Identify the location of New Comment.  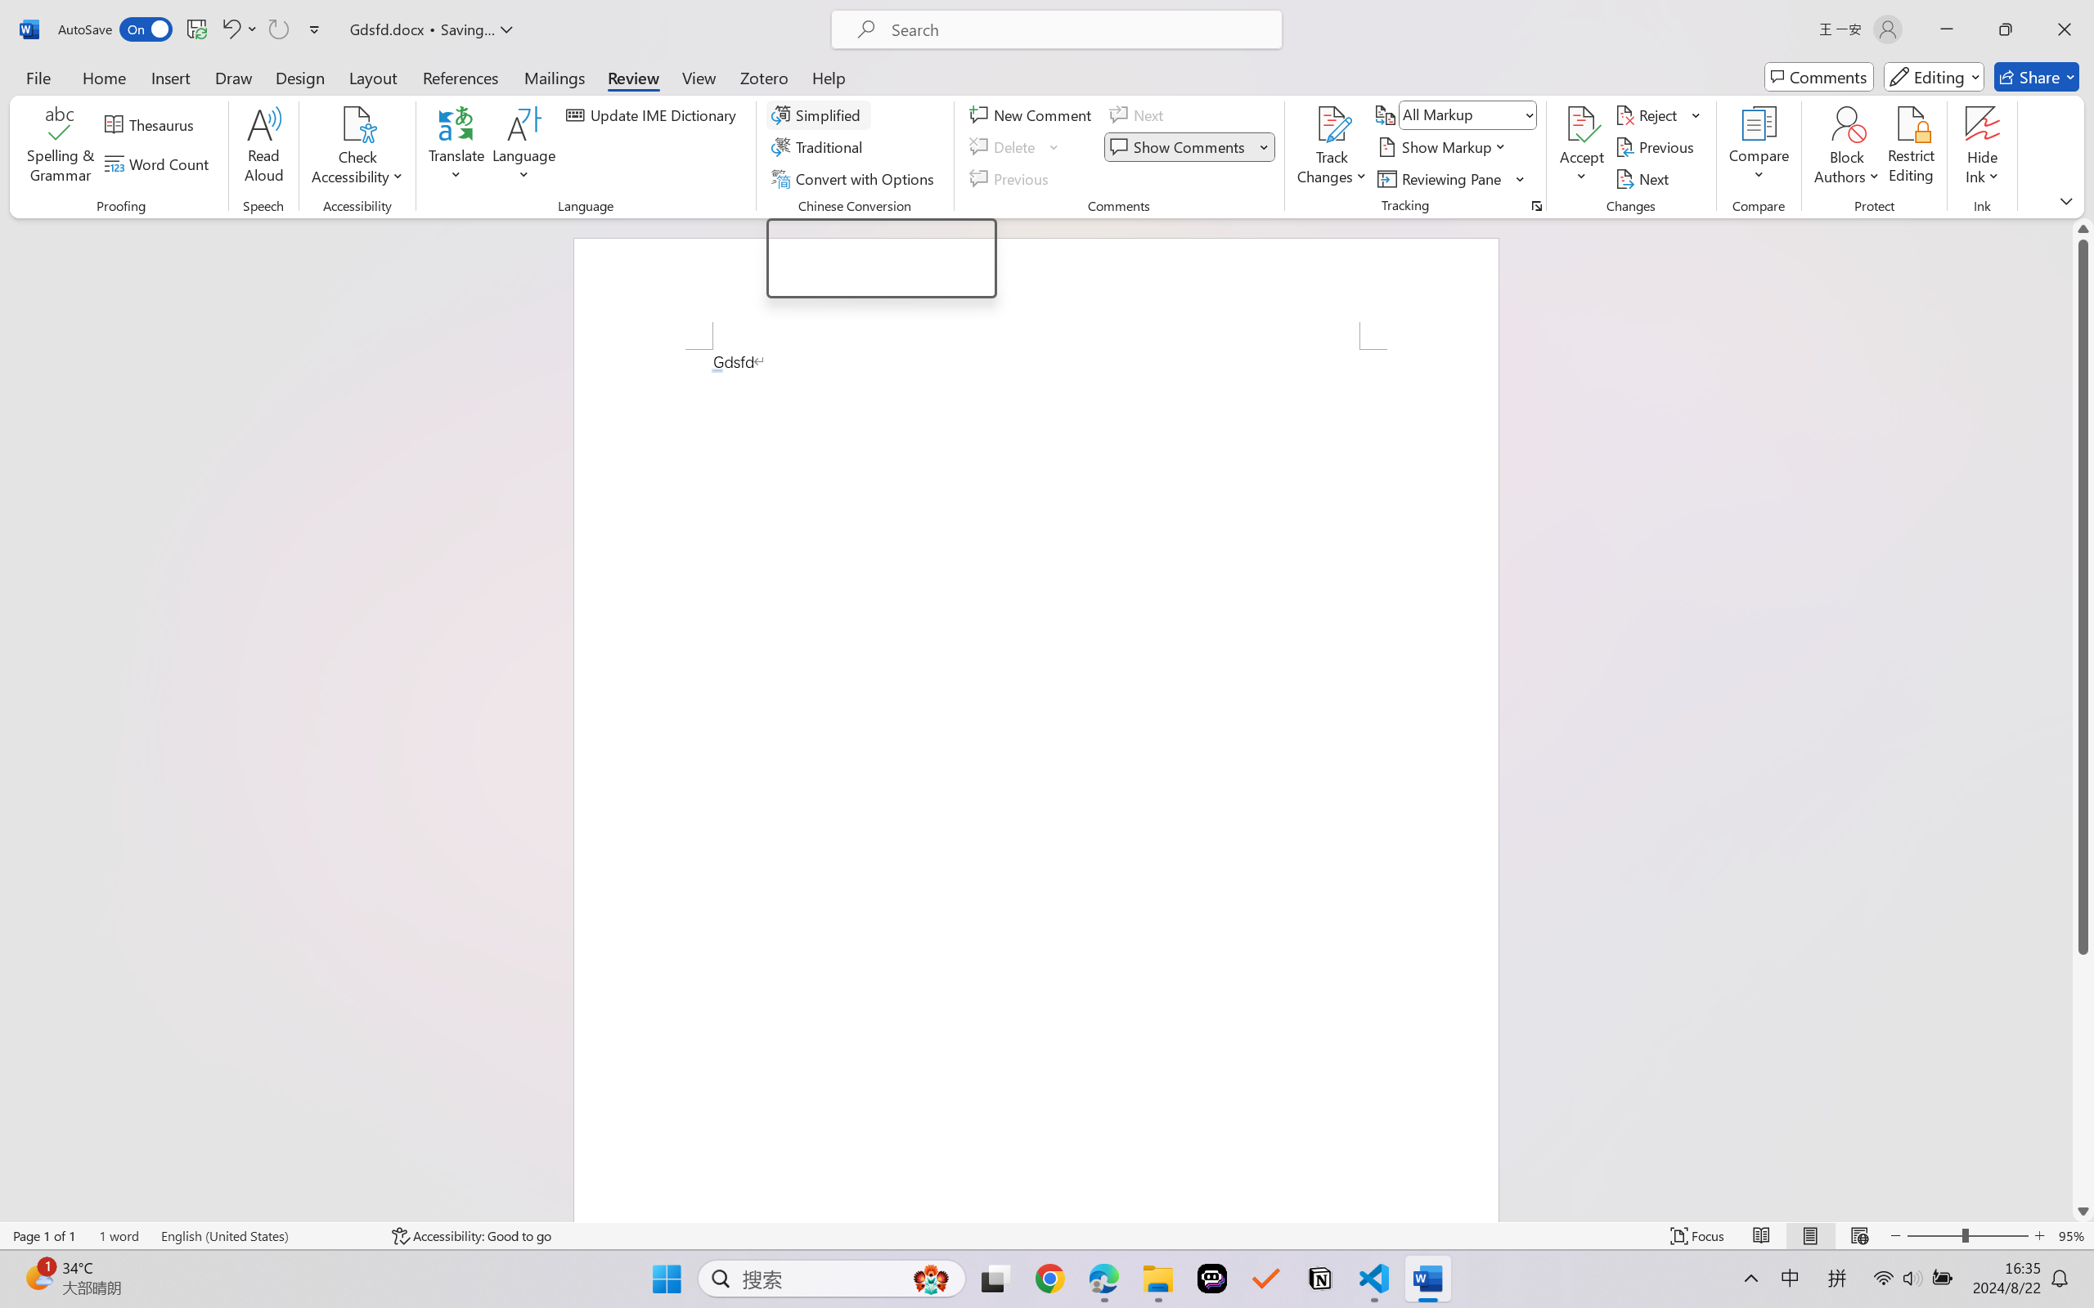
(1033, 114).